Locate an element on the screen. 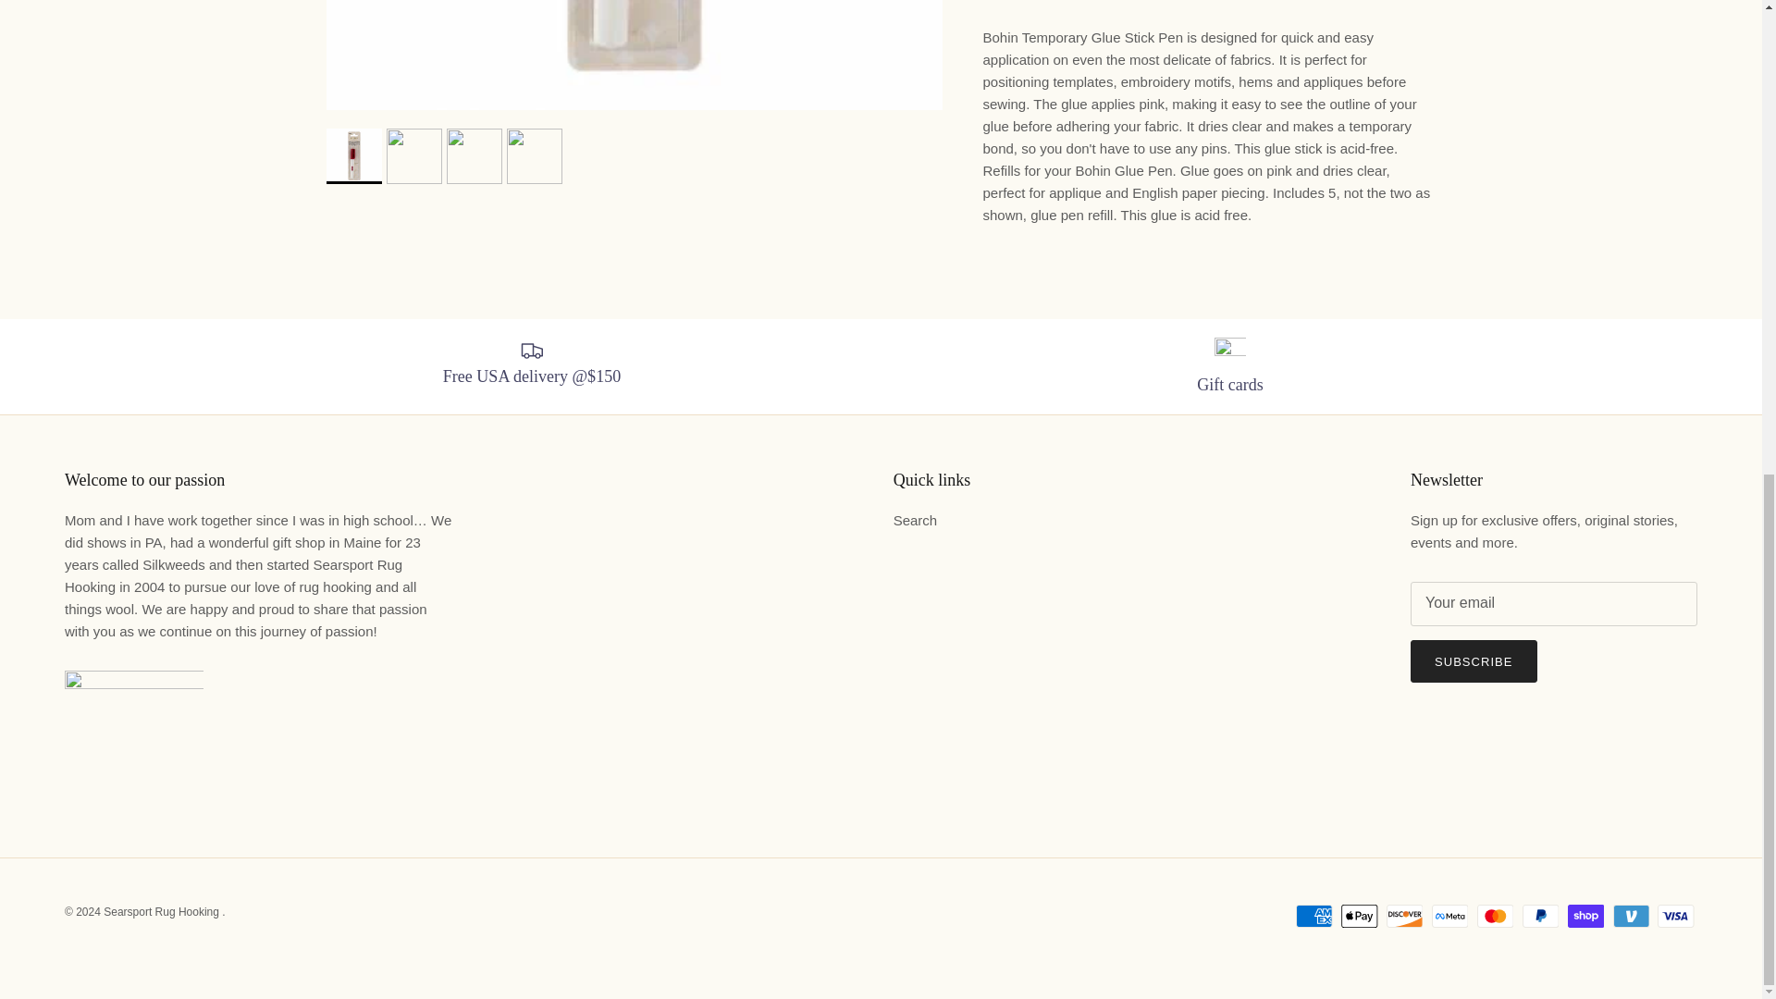 Image resolution: width=1776 pixels, height=999 pixels. Meta Pay is located at coordinates (1449, 916).